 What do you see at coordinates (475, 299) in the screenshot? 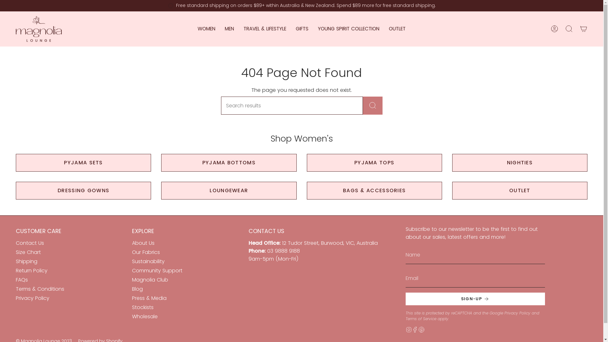
I see `SIGN-UP` at bounding box center [475, 299].